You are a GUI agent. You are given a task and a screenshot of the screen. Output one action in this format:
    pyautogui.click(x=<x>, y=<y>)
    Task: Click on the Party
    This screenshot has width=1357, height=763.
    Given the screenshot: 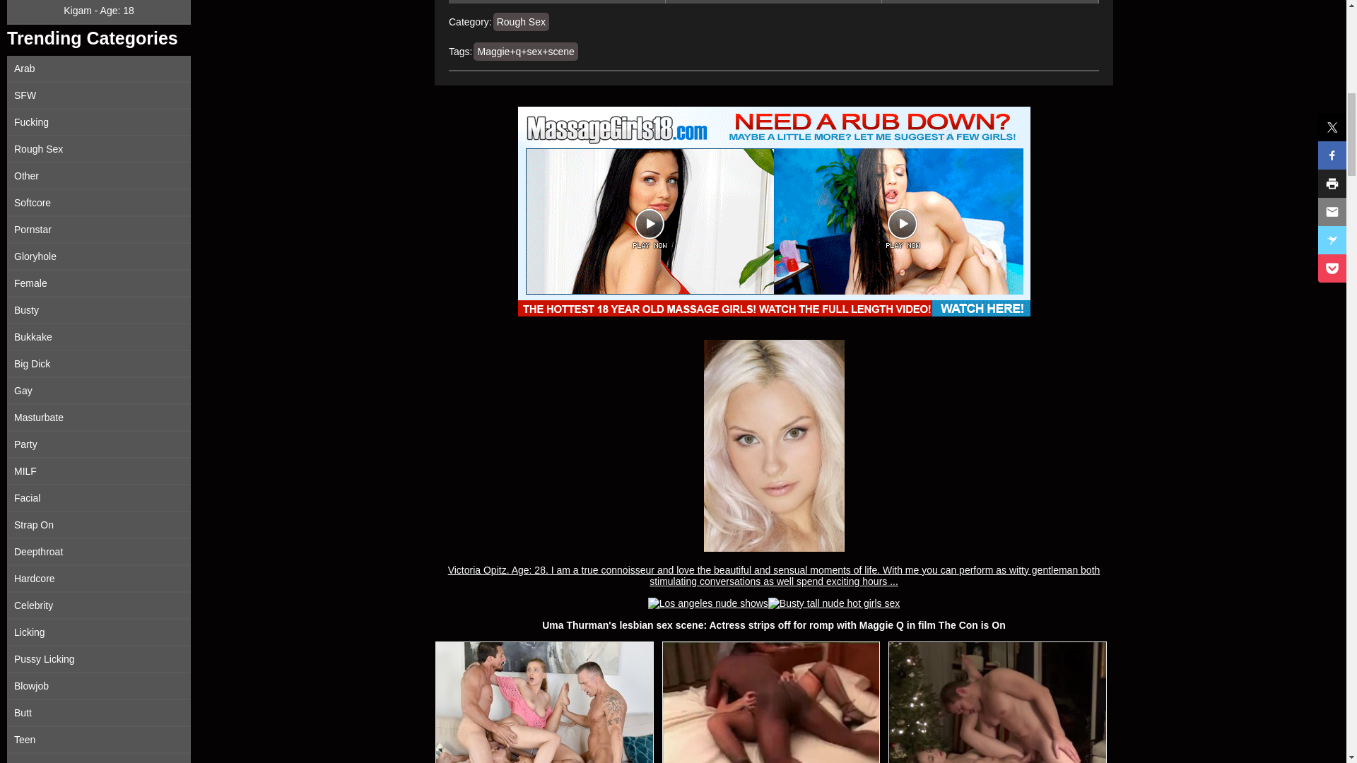 What is the action you would take?
    pyautogui.click(x=99, y=445)
    